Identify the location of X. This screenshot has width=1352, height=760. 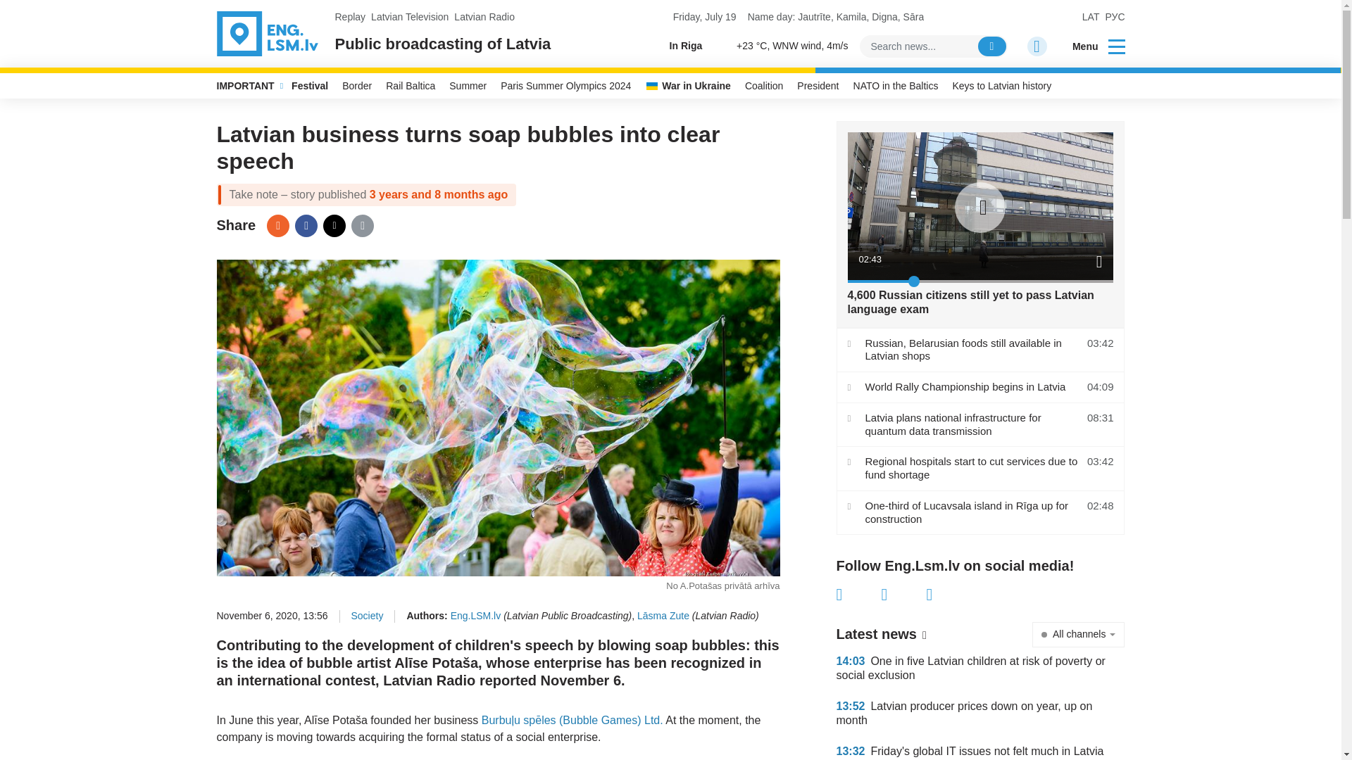
(903, 594).